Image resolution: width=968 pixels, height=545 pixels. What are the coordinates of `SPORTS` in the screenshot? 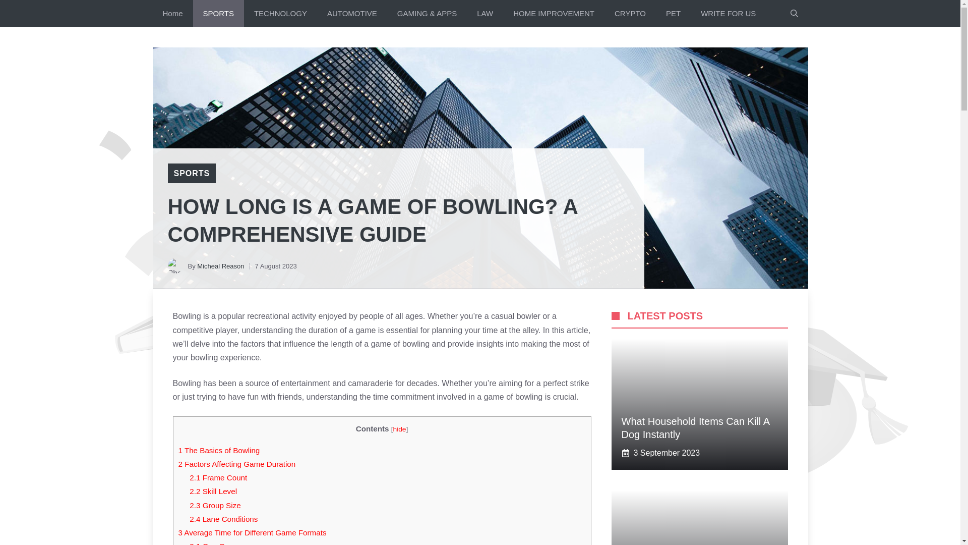 It's located at (192, 173).